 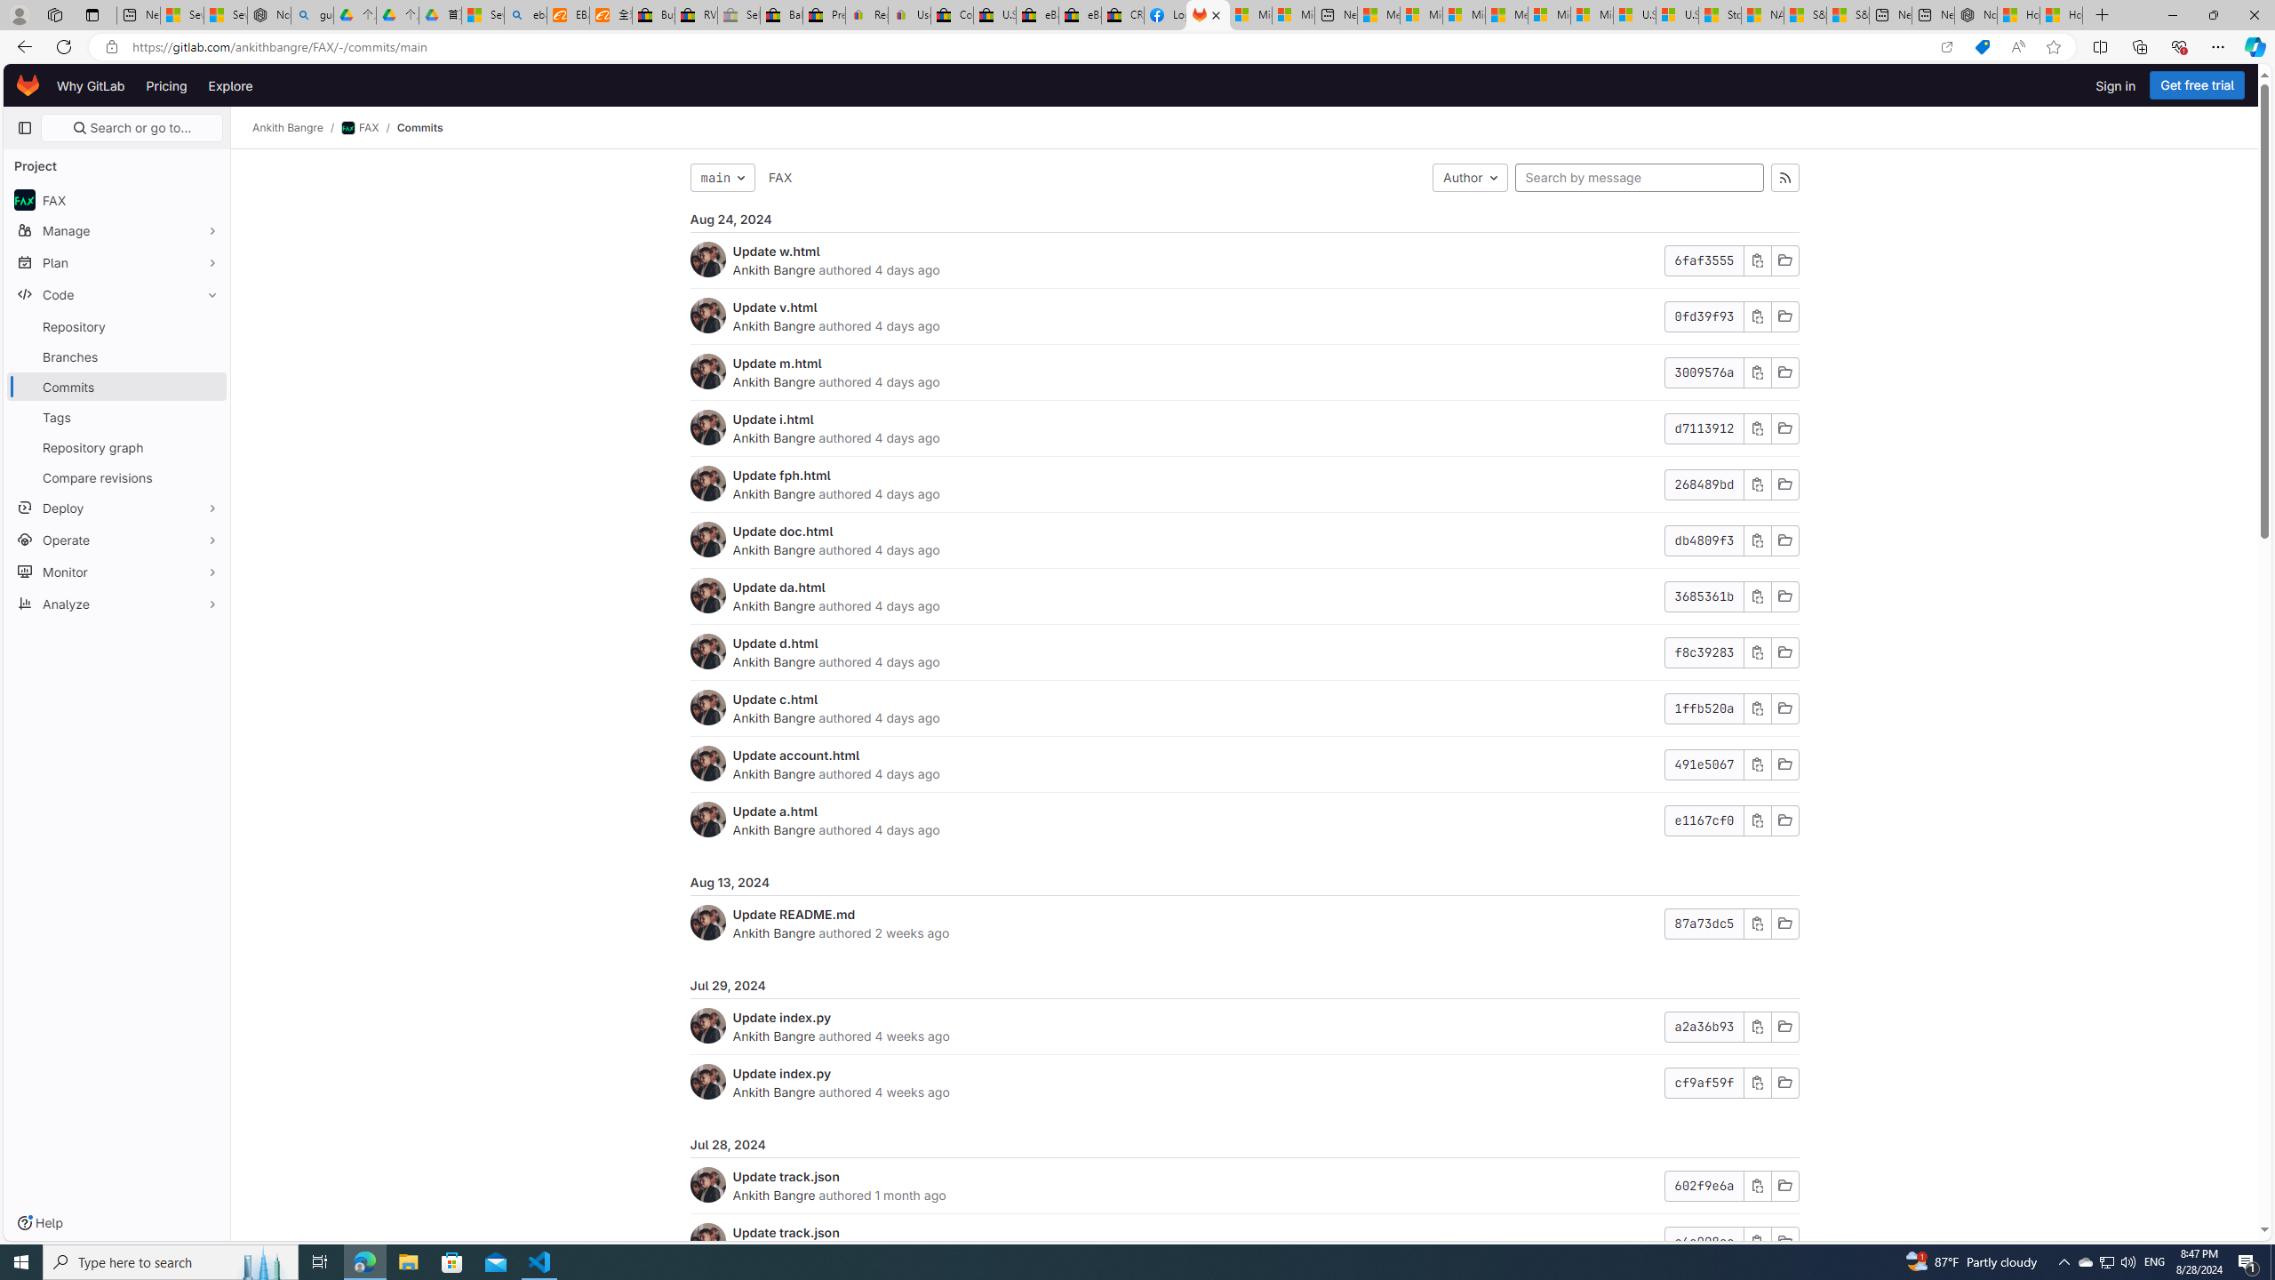 What do you see at coordinates (1244, 428) in the screenshot?
I see `Update i.htmlAnkith Bangre authored 4 days agod7113912` at bounding box center [1244, 428].